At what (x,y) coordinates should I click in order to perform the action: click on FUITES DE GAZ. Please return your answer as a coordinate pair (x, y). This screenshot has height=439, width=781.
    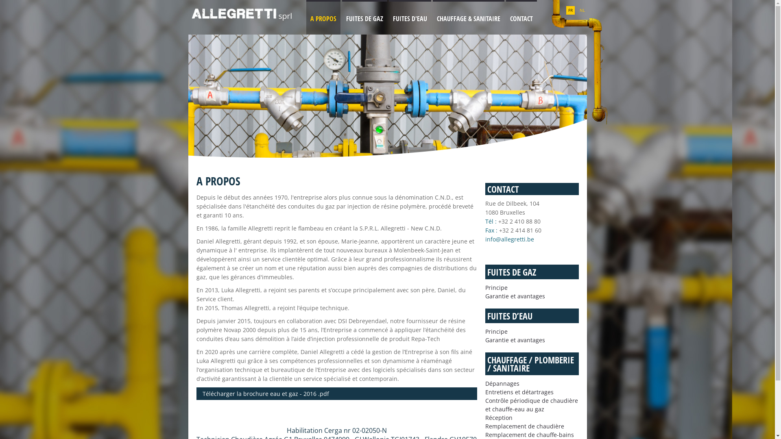
    Looking at the image, I should click on (532, 272).